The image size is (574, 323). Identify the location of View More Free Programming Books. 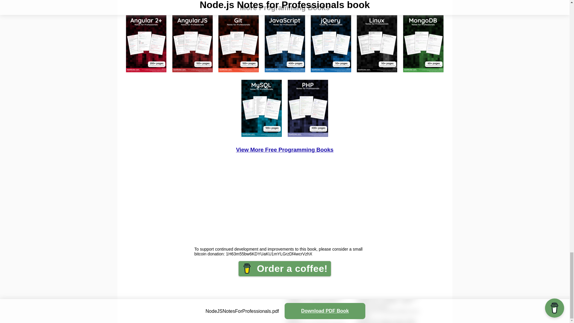
(285, 150).